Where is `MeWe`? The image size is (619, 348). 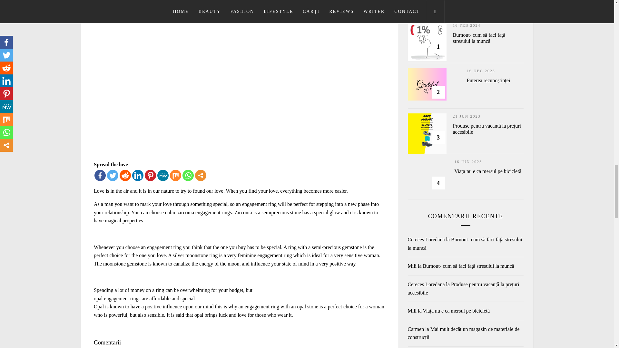 MeWe is located at coordinates (162, 175).